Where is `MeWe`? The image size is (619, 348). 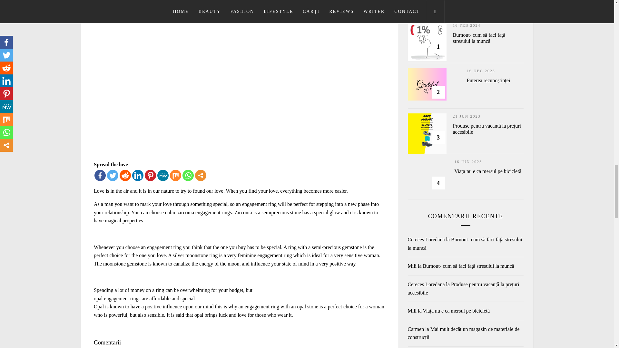 MeWe is located at coordinates (162, 175).